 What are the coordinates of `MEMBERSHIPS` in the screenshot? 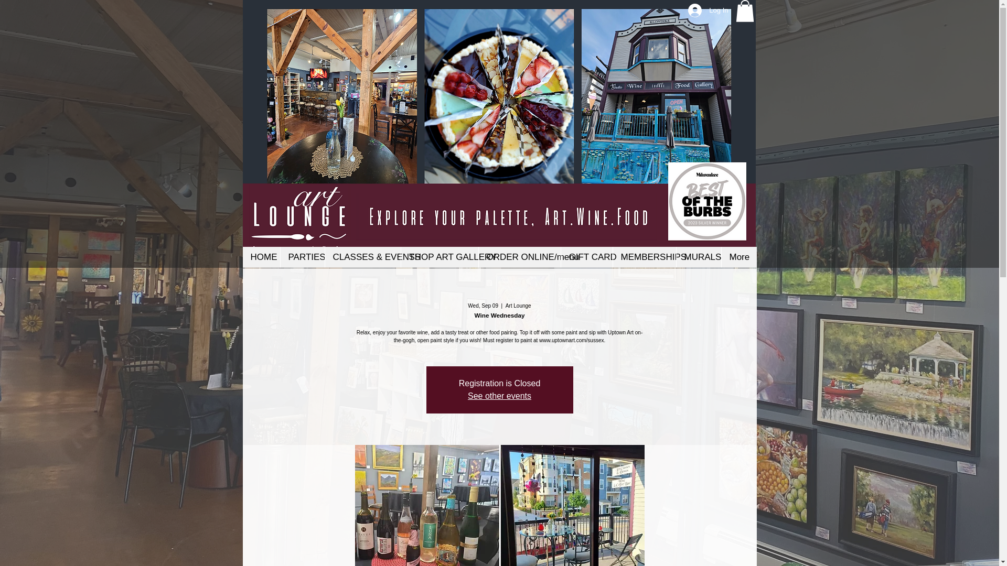 It's located at (644, 257).